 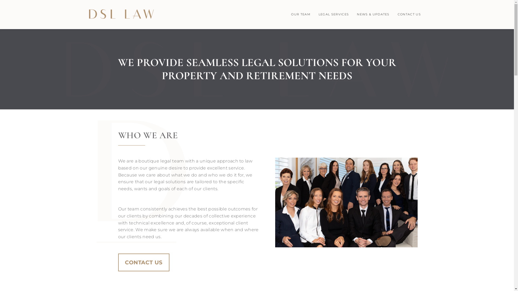 I want to click on CONTACT US, so click(x=409, y=15).